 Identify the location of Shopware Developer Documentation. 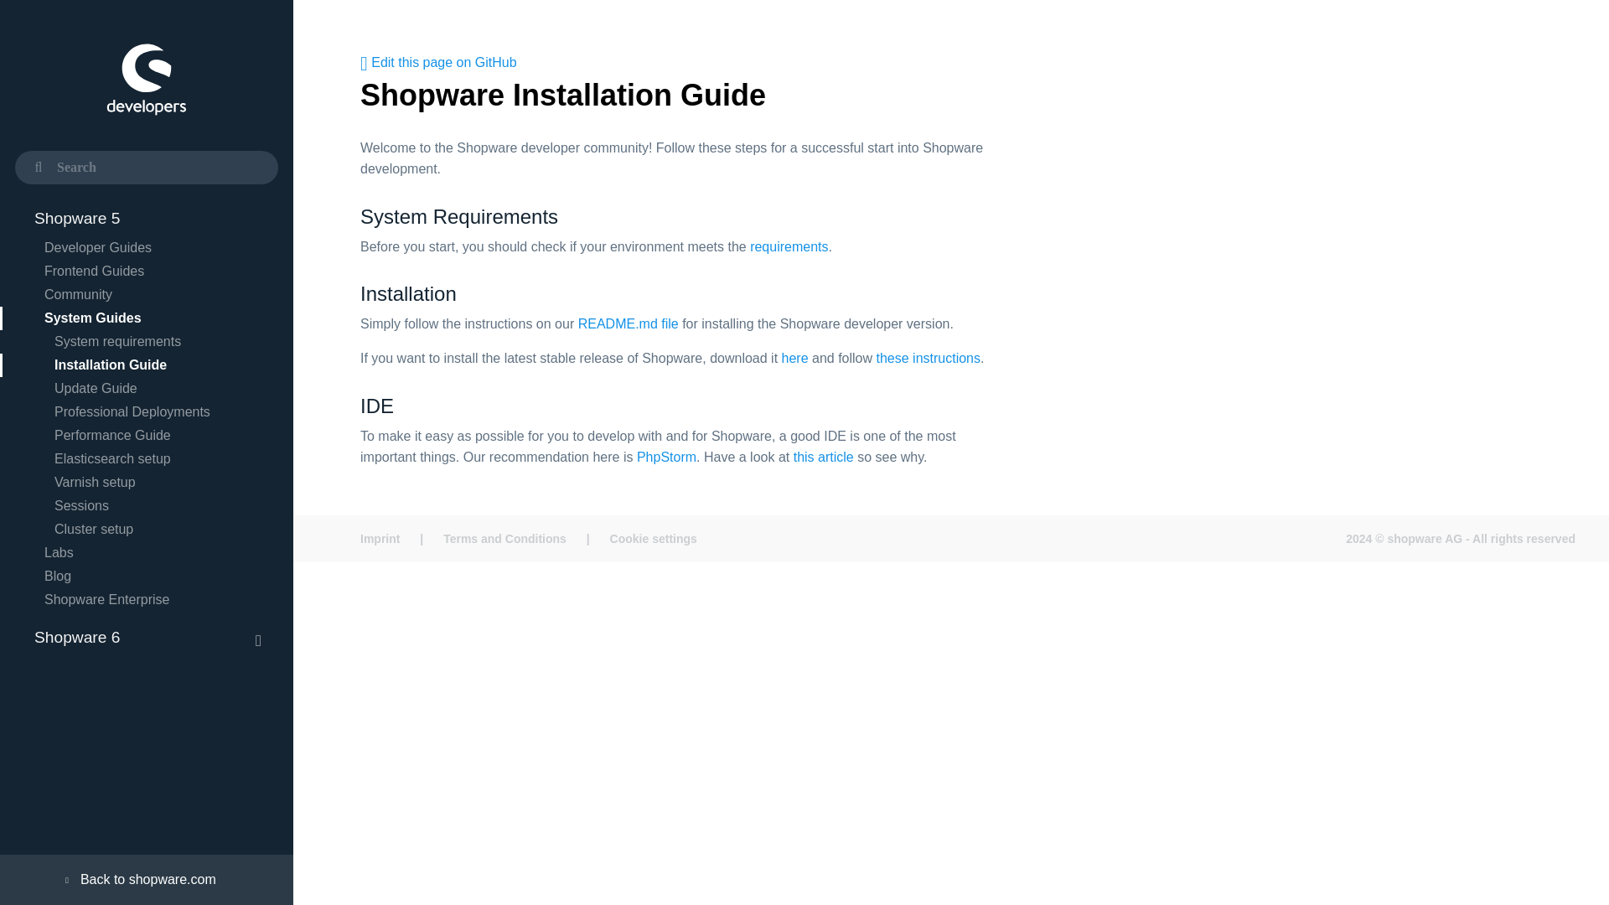
(146, 84).